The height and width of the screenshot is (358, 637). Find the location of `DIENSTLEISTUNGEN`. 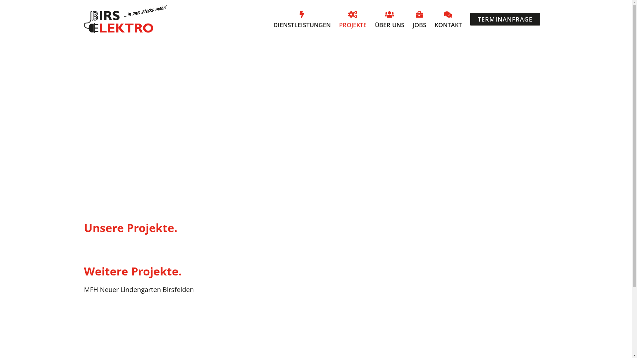

DIENSTLEISTUNGEN is located at coordinates (302, 19).